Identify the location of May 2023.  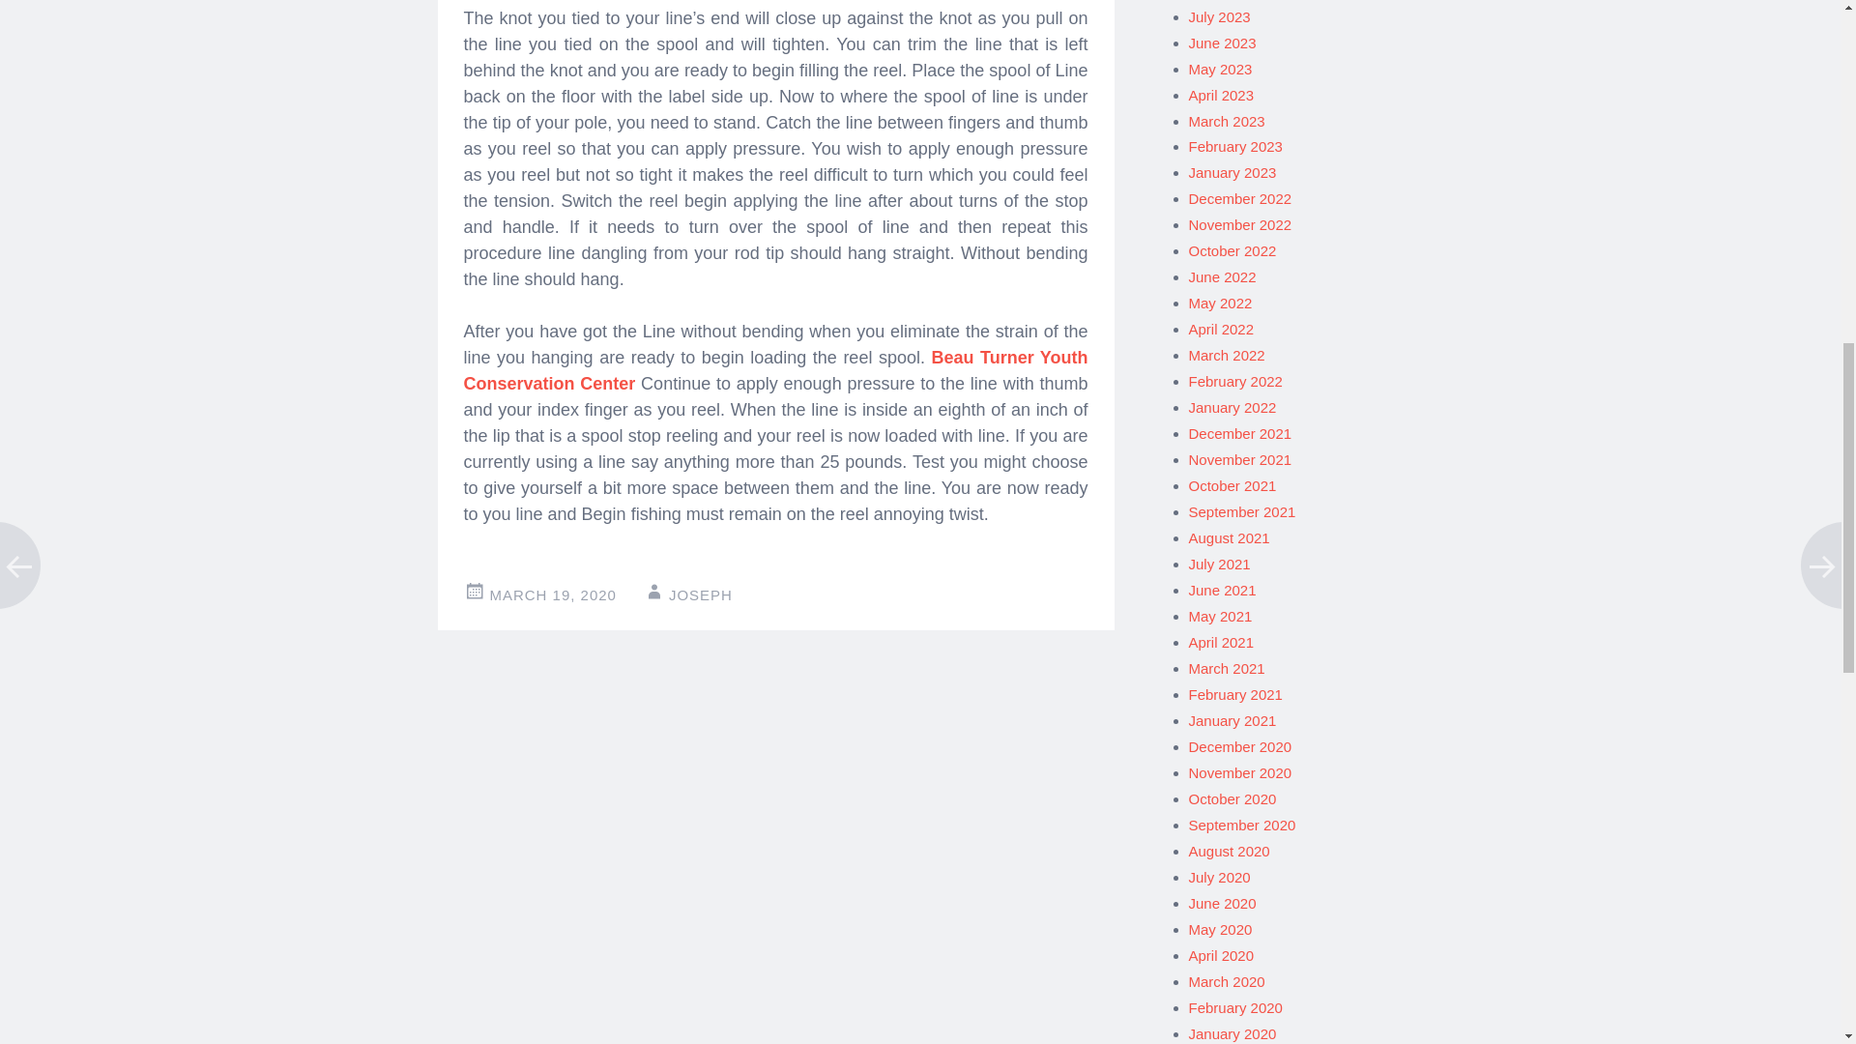
(1221, 68).